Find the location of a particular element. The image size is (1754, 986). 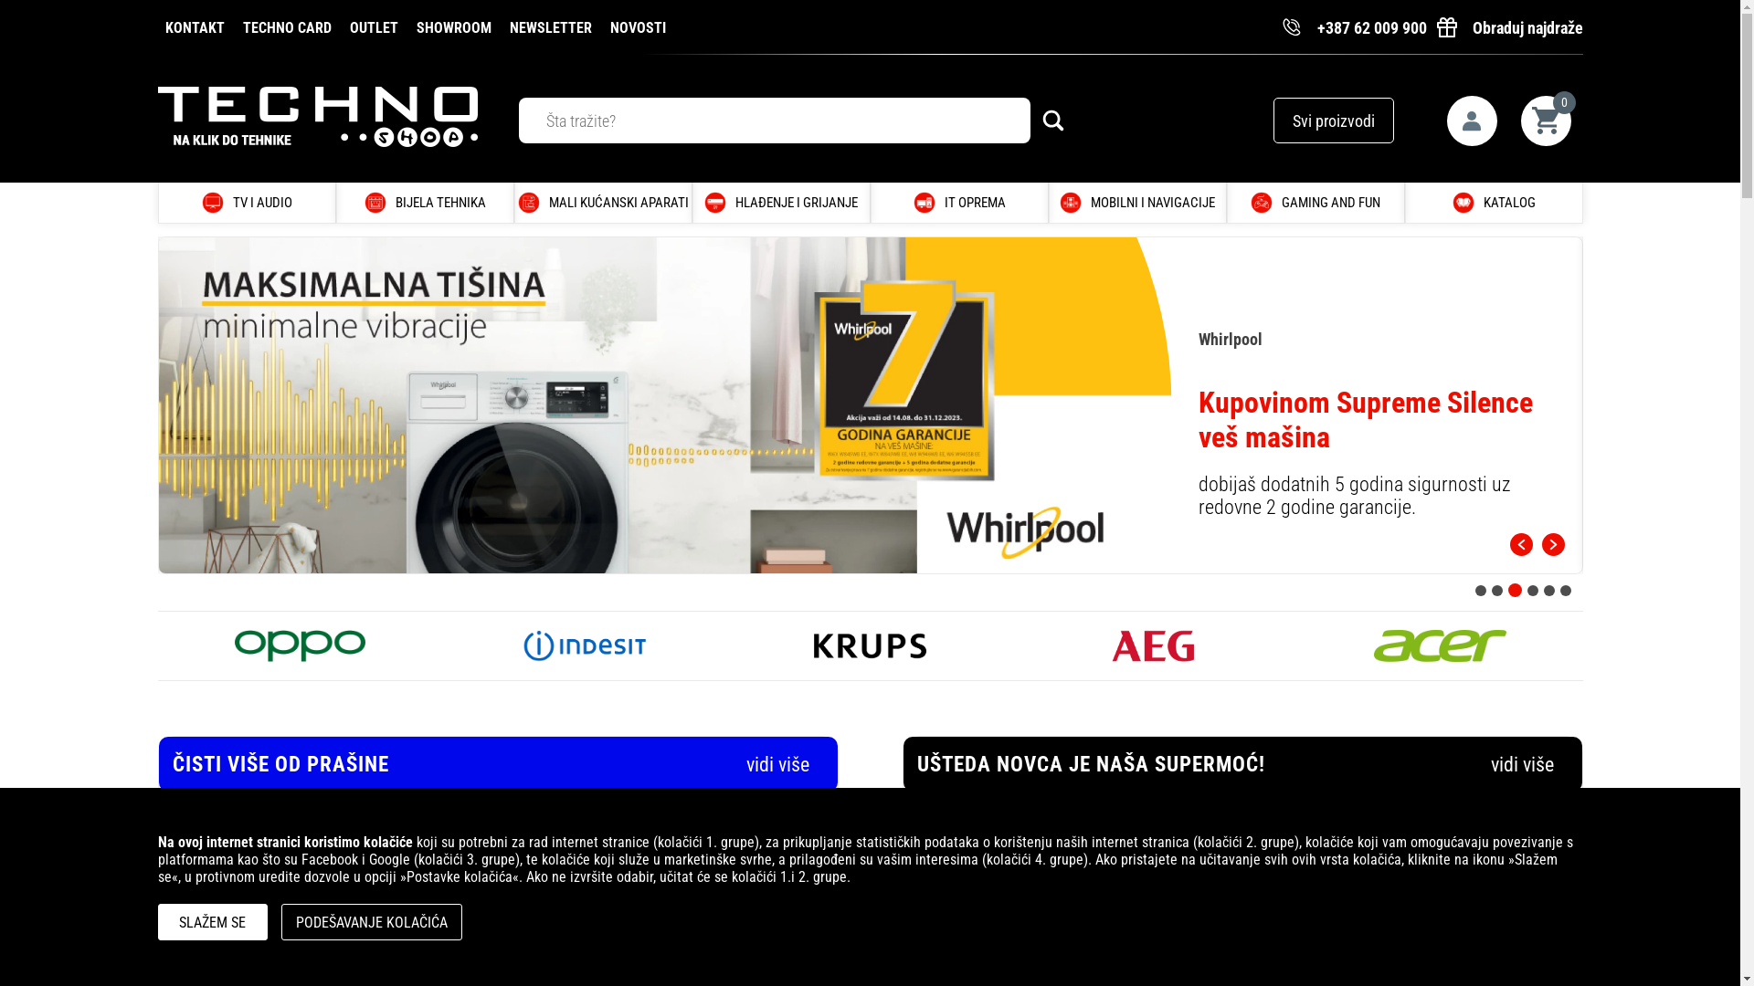

+387 62 009 900 is located at coordinates (1354, 27).